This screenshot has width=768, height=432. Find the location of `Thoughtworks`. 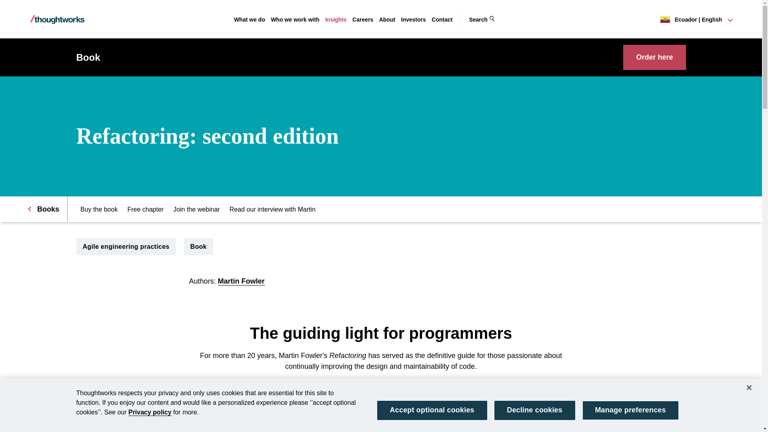

Thoughtworks is located at coordinates (57, 19).